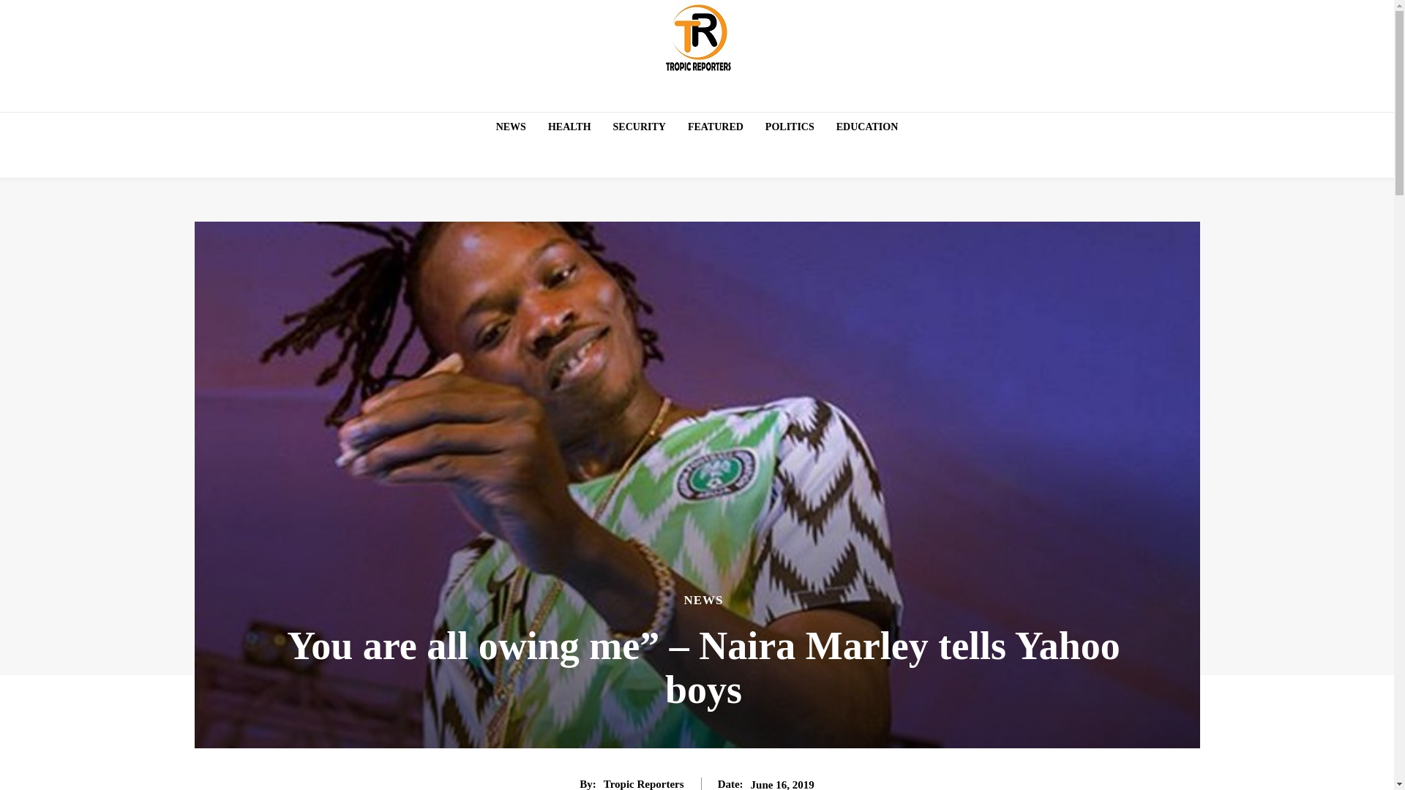 The image size is (1405, 790). What do you see at coordinates (715, 127) in the screenshot?
I see `FEATURED` at bounding box center [715, 127].